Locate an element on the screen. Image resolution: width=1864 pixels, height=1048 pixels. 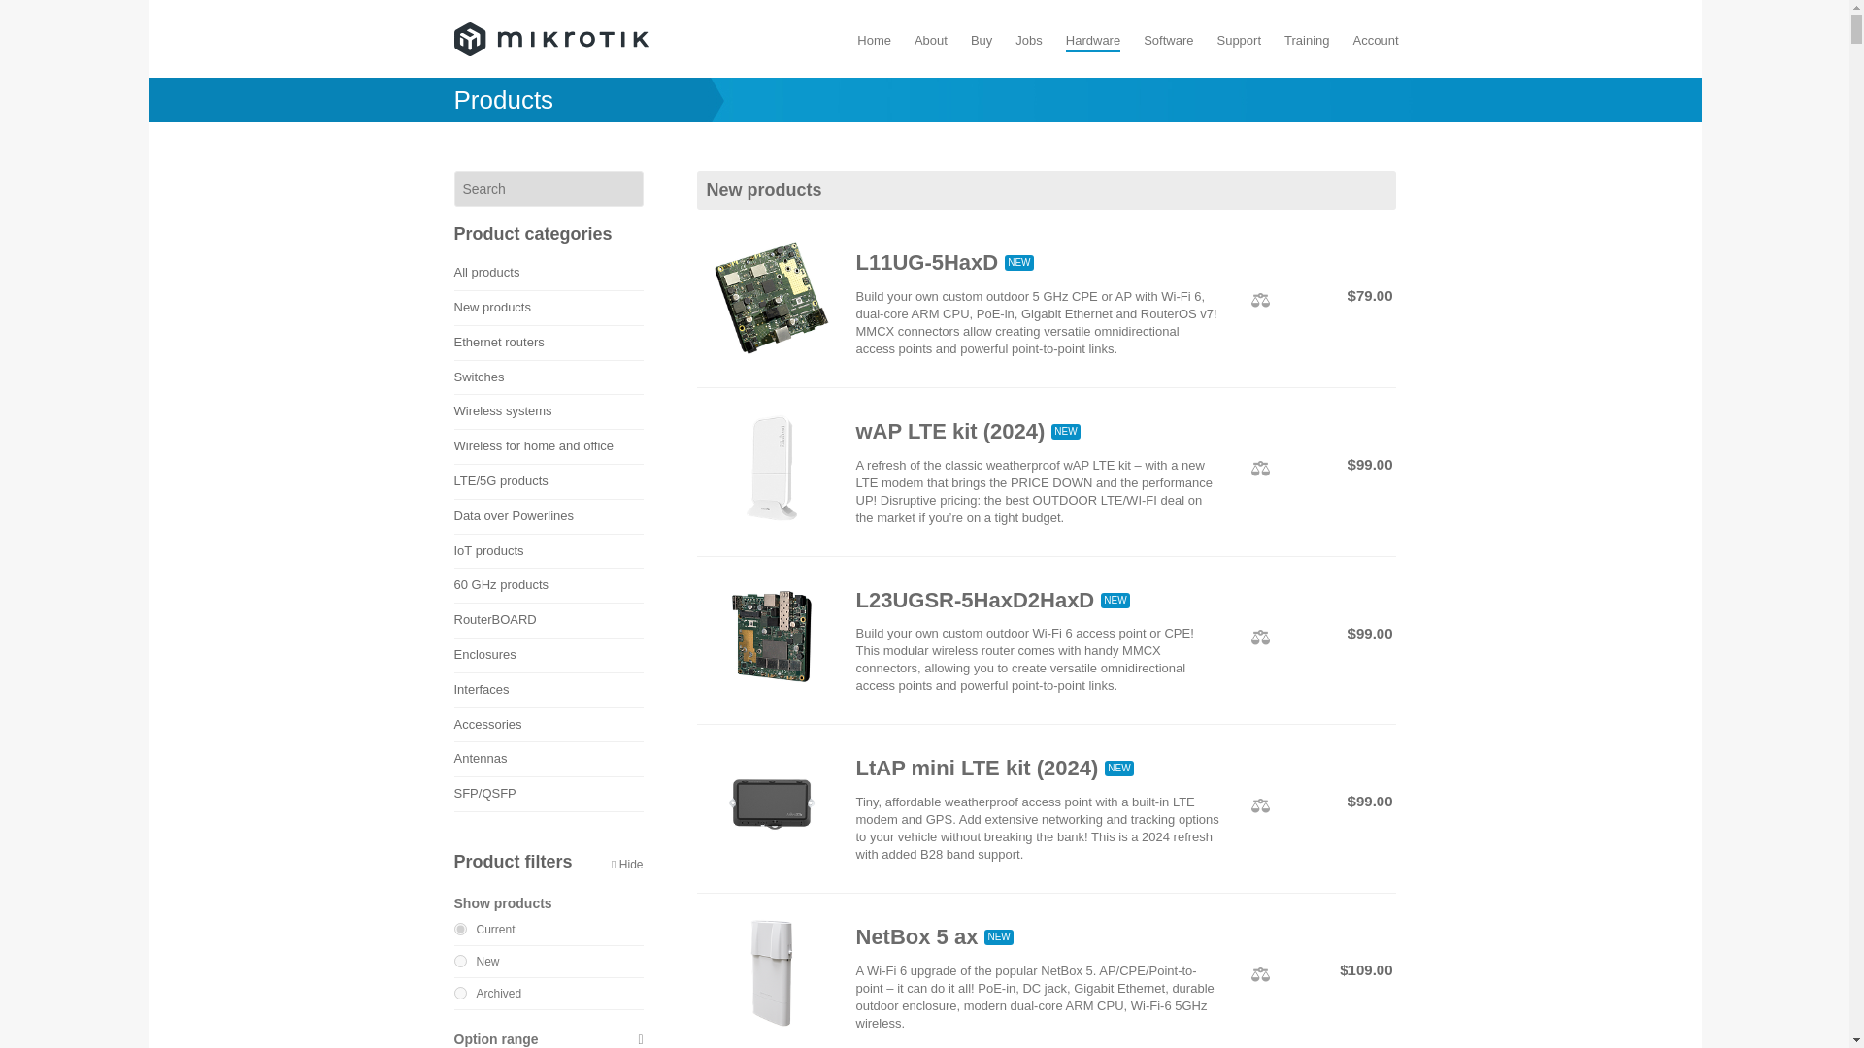
All products is located at coordinates (549, 273).